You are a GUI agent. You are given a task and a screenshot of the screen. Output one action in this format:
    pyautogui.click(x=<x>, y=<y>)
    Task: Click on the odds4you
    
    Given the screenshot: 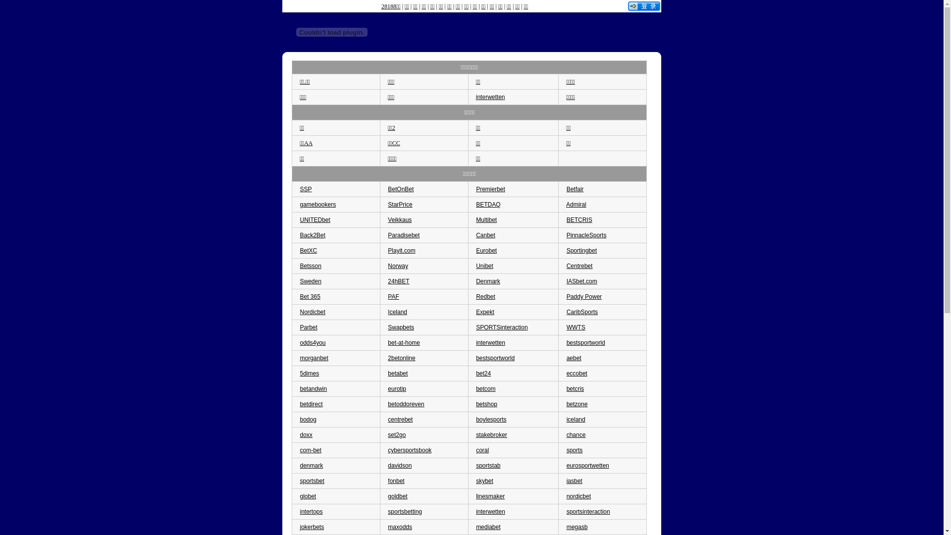 What is the action you would take?
    pyautogui.click(x=313, y=343)
    